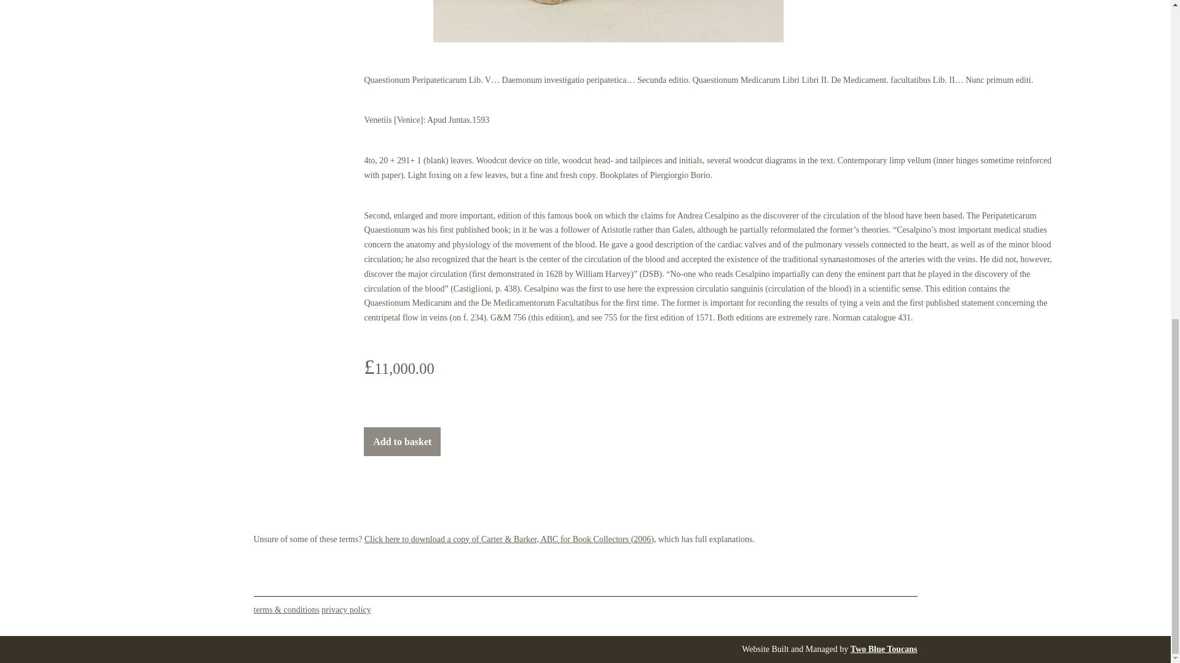 This screenshot has width=1180, height=663. Describe the element at coordinates (608, 21) in the screenshot. I see `601872.jpg` at that location.